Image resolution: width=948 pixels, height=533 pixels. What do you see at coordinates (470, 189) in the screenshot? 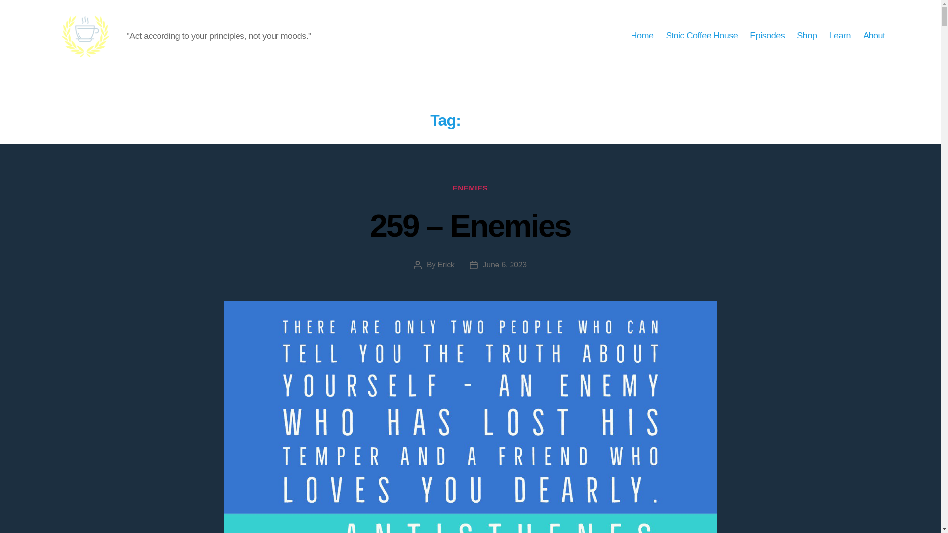
I see `ENEMIES` at bounding box center [470, 189].